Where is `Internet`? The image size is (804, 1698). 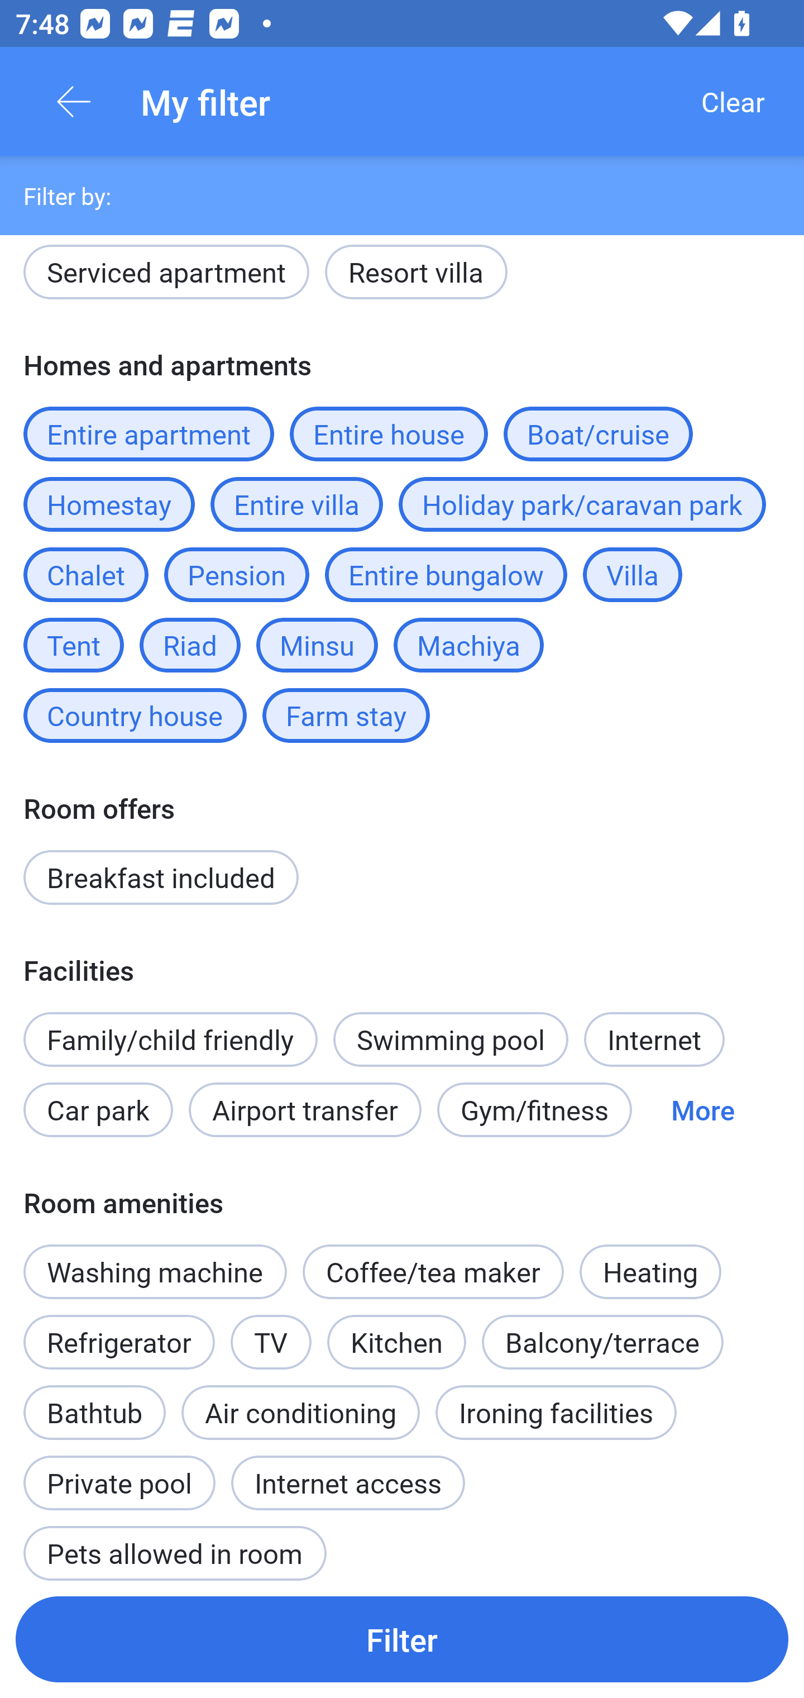
Internet is located at coordinates (654, 1040).